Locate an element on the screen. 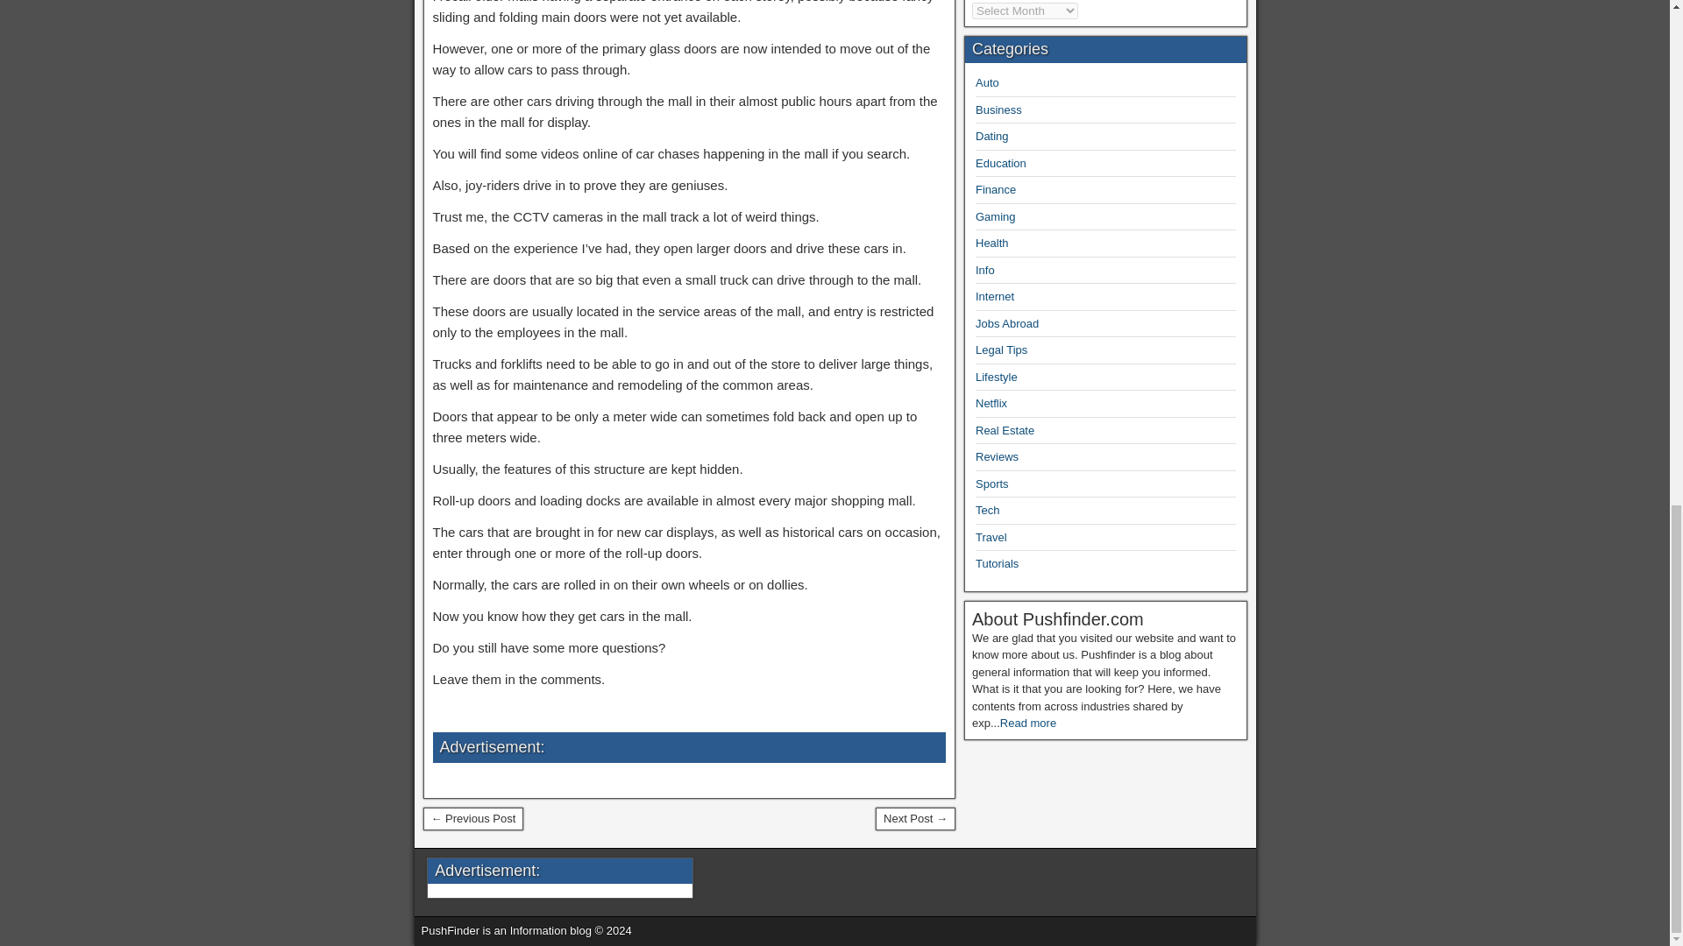 The height and width of the screenshot is (946, 1683). Moving from Dating to a Strong Relationship is located at coordinates (915, 819).